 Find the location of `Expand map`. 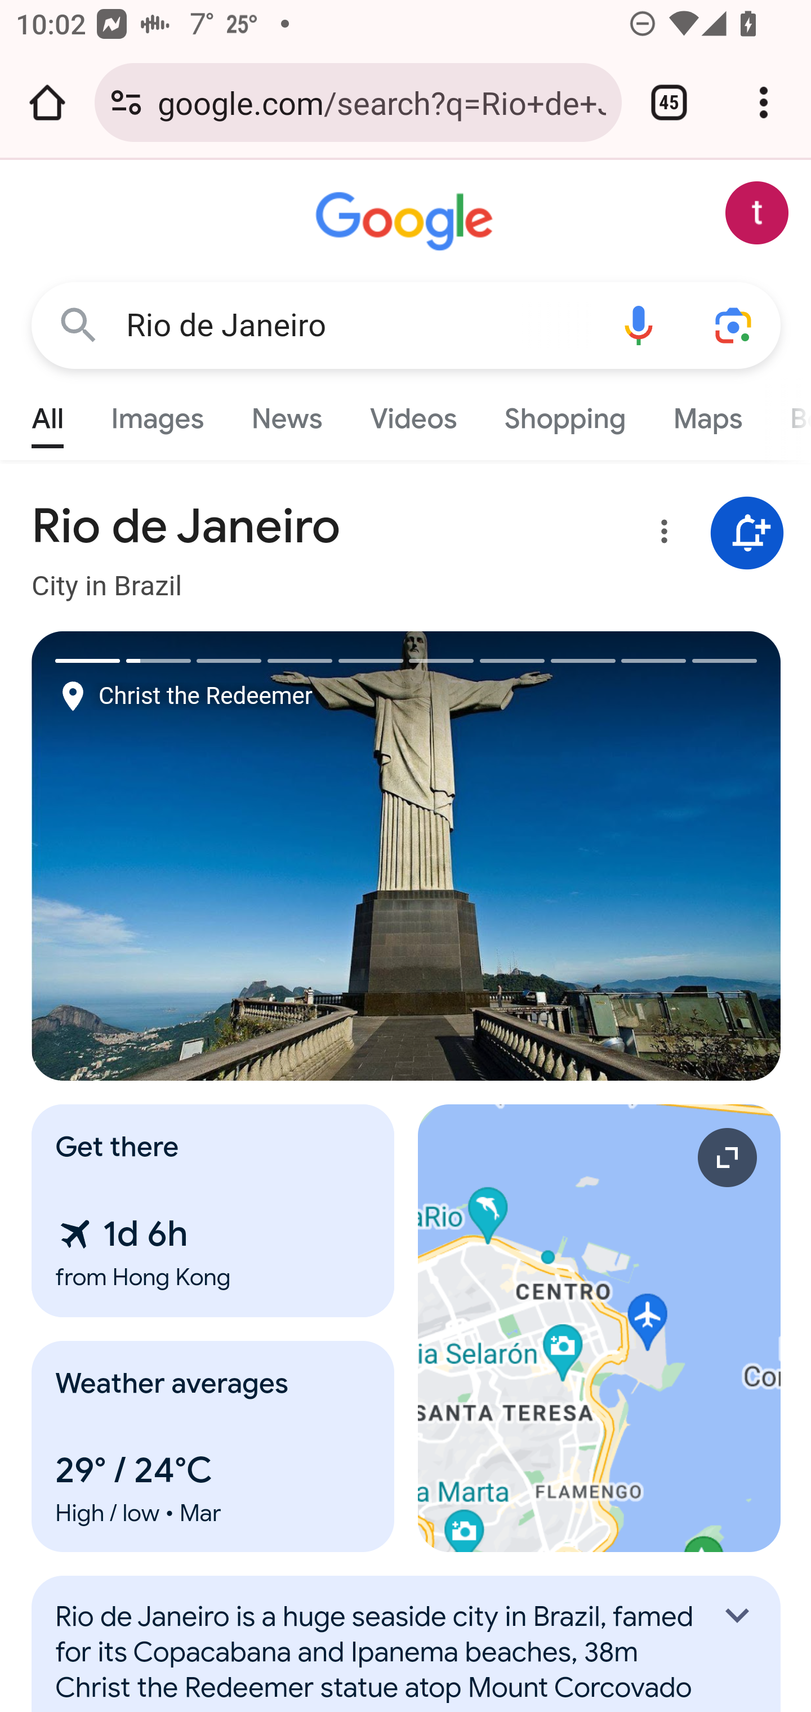

Expand map is located at coordinates (600, 1328).